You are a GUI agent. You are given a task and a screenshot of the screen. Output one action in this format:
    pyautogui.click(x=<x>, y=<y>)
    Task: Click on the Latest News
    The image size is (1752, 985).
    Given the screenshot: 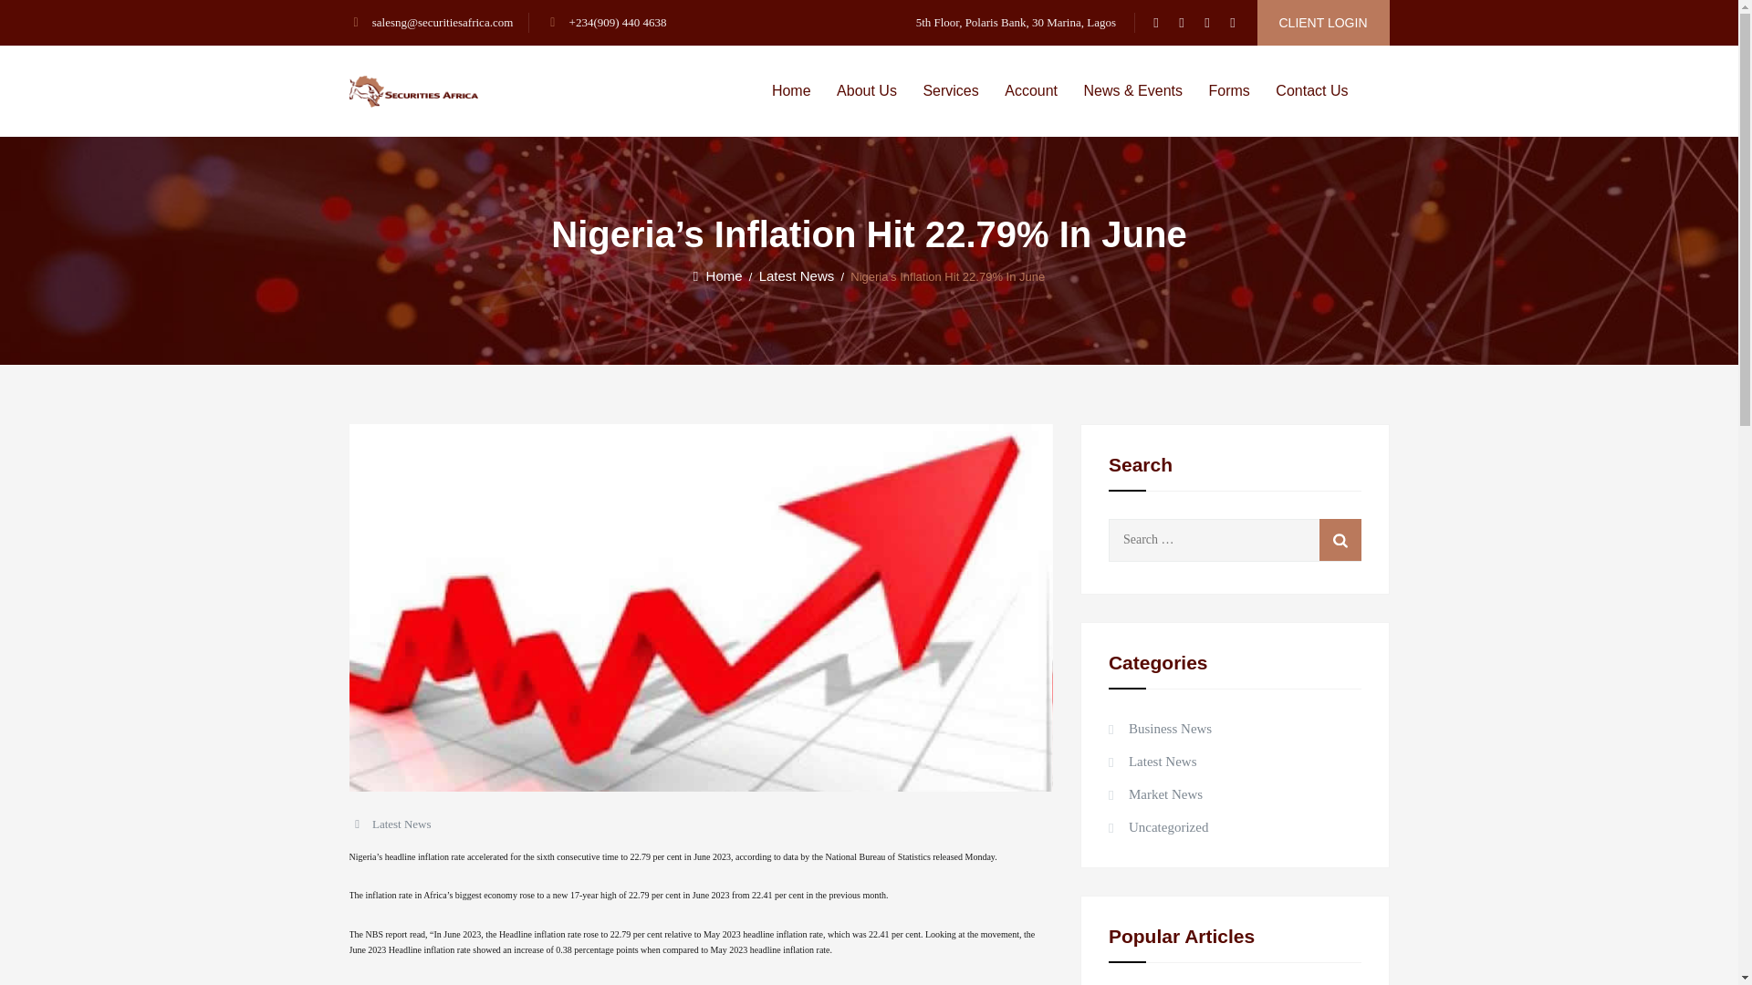 What is the action you would take?
    pyautogui.click(x=1152, y=761)
    